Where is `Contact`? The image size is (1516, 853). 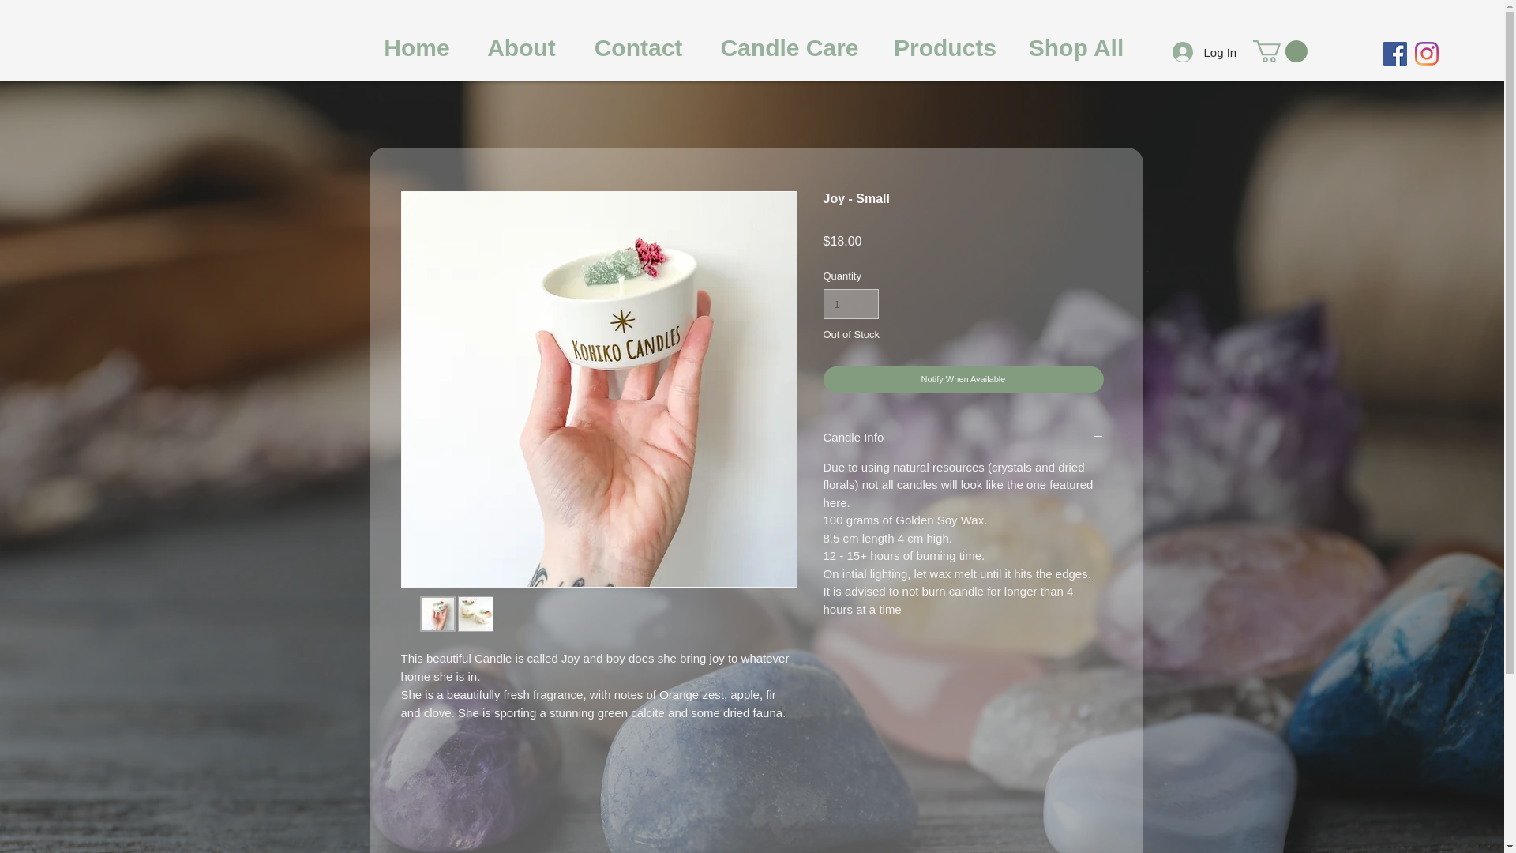
Contact is located at coordinates (638, 47).